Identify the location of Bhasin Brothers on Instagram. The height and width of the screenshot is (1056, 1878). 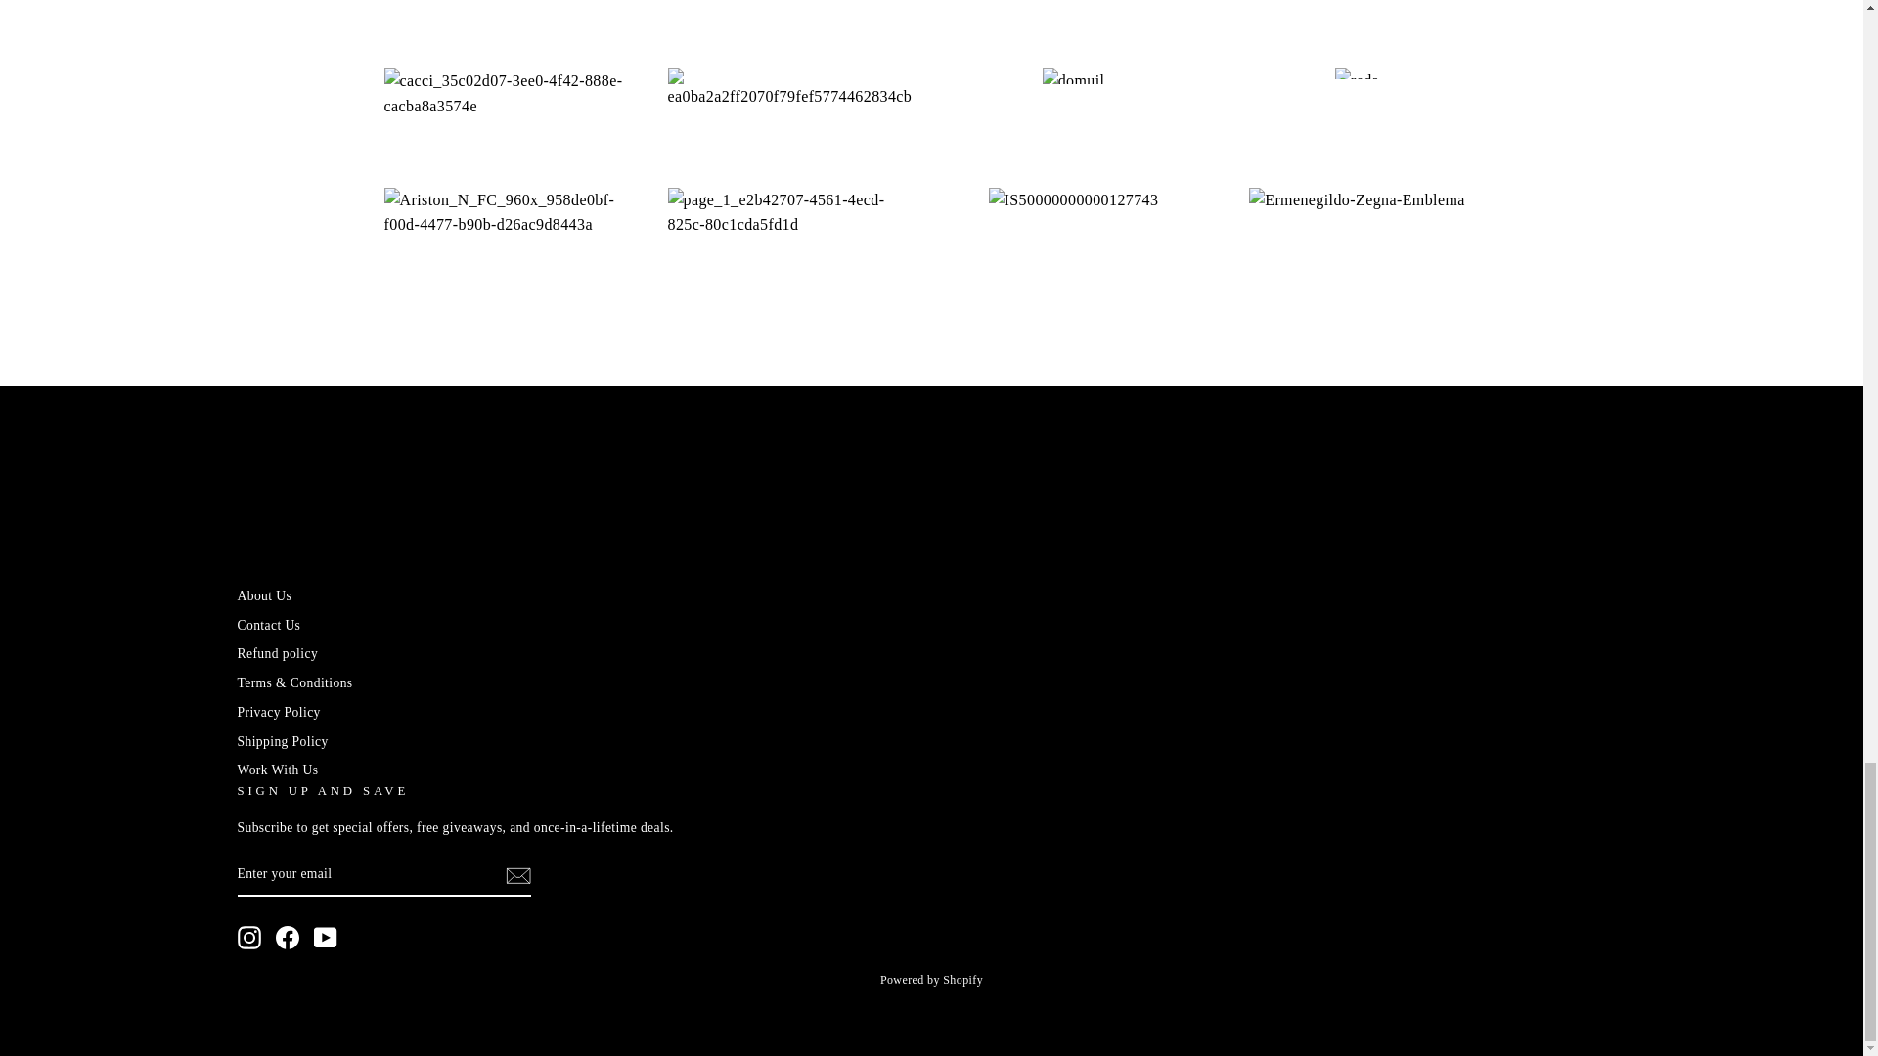
(248, 937).